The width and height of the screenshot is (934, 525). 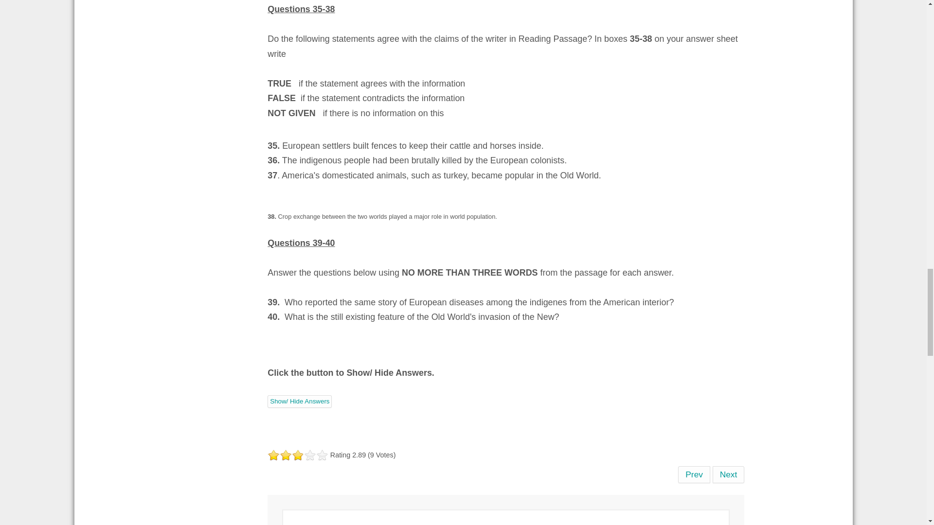 I want to click on 3.5 out of 5, so click(x=288, y=455).